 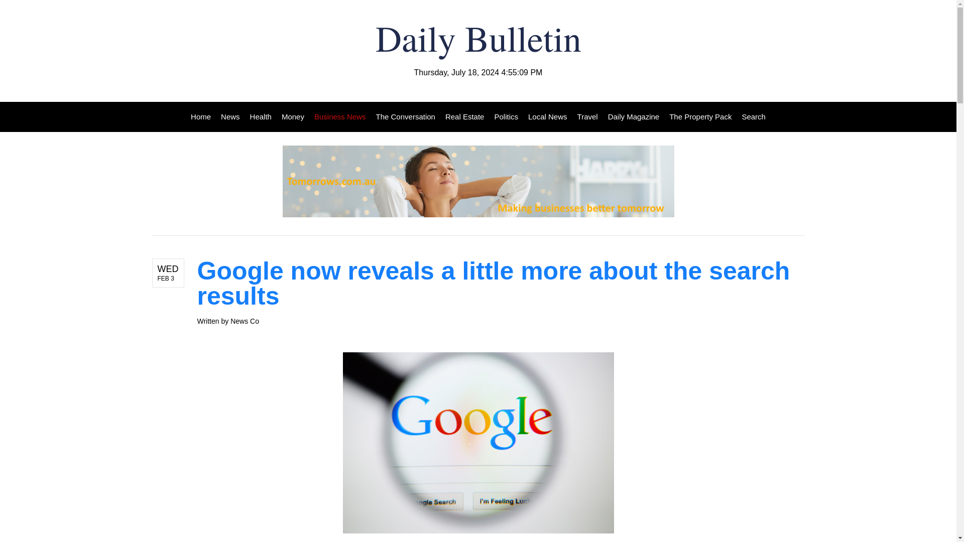 I want to click on Home, so click(x=203, y=117).